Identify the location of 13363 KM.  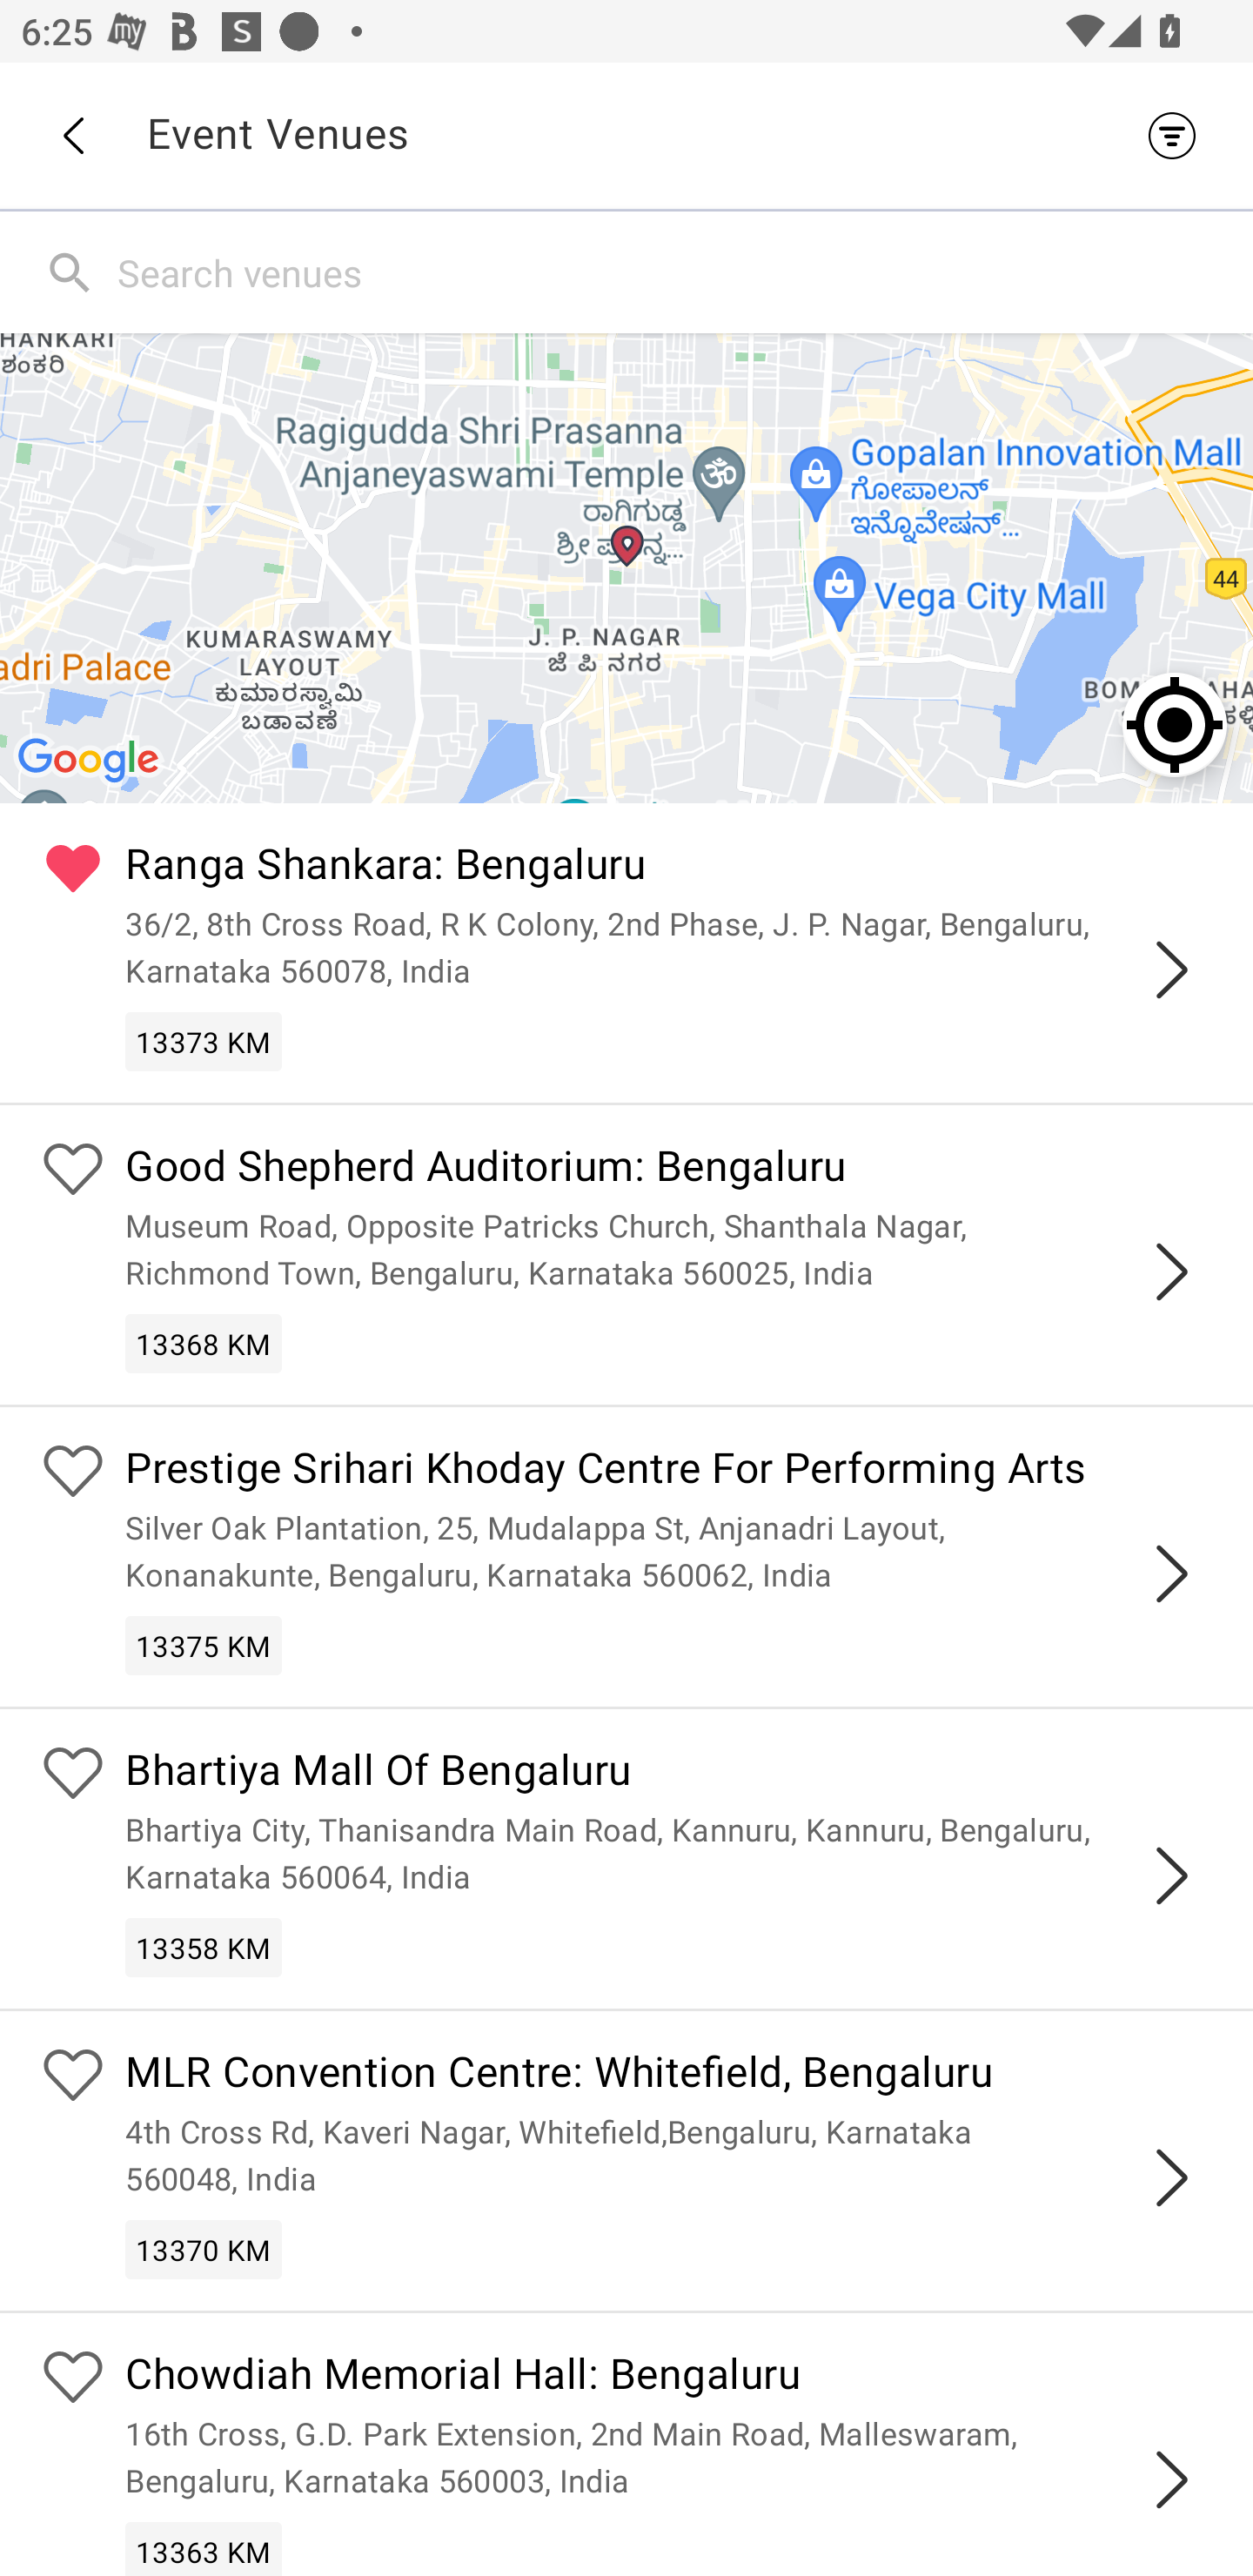
(204, 2548).